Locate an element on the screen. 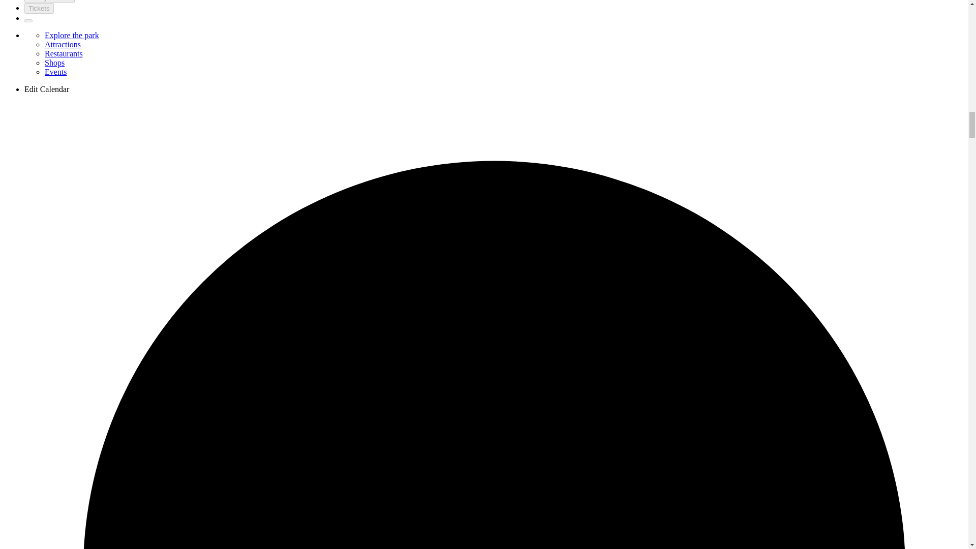 This screenshot has width=976, height=549. Plan your visit is located at coordinates (50, 2).